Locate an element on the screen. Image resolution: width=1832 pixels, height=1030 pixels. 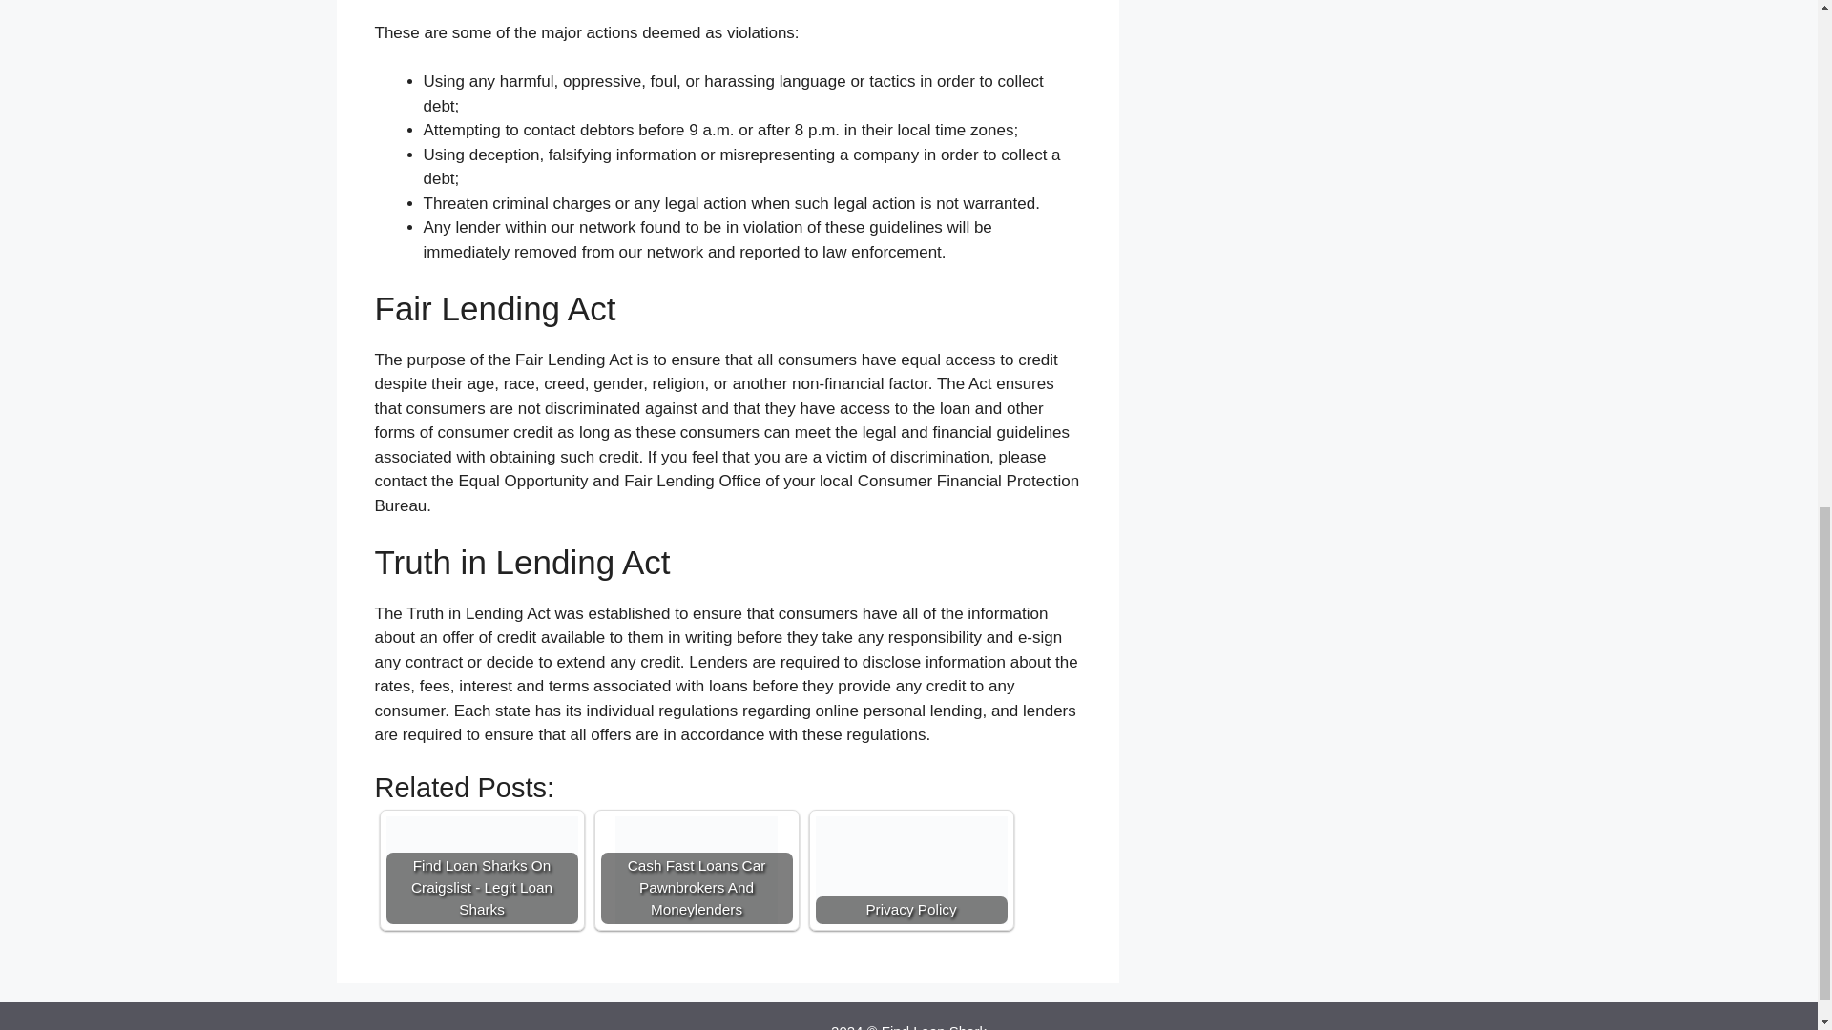
Cash Fast Loans Car Pawnbrokers And Moneylenders is located at coordinates (697, 870).